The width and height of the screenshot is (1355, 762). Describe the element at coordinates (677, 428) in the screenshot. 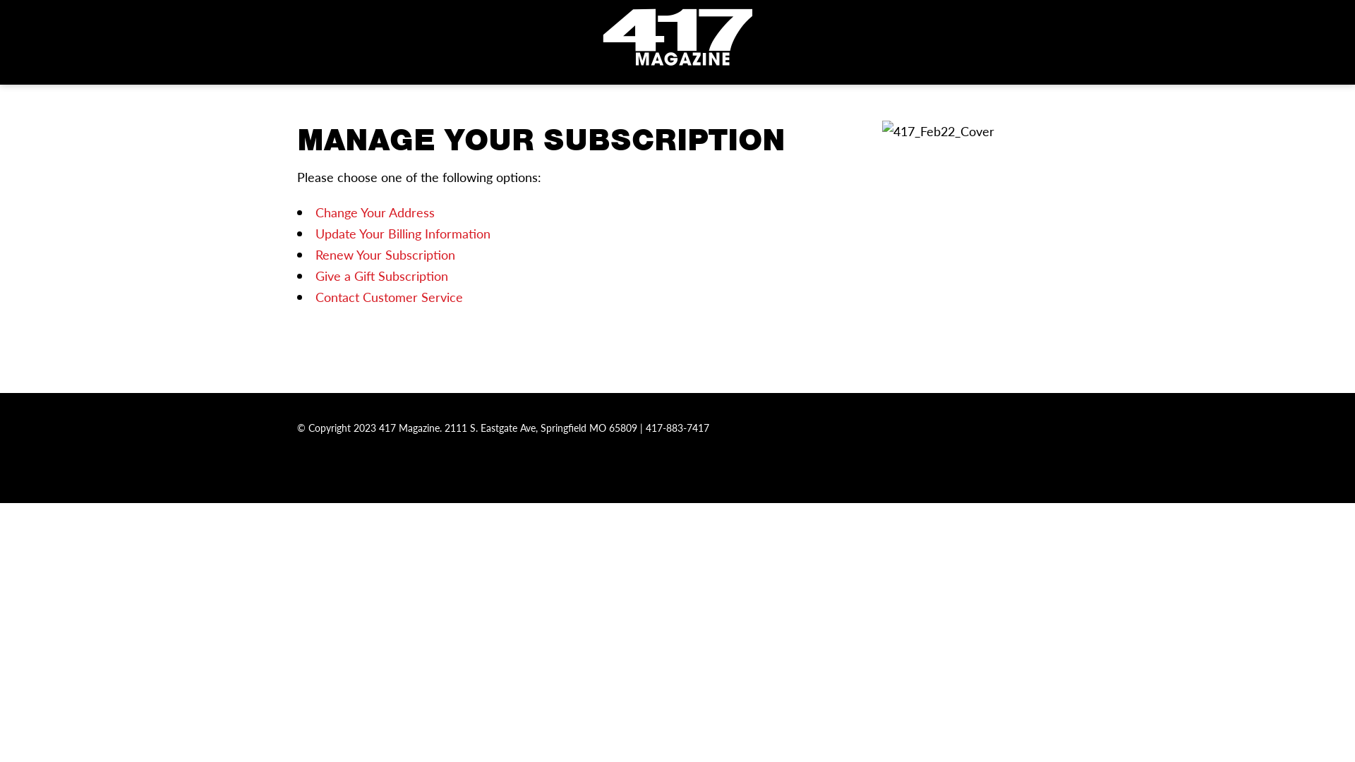

I see `417-883-7417` at that location.